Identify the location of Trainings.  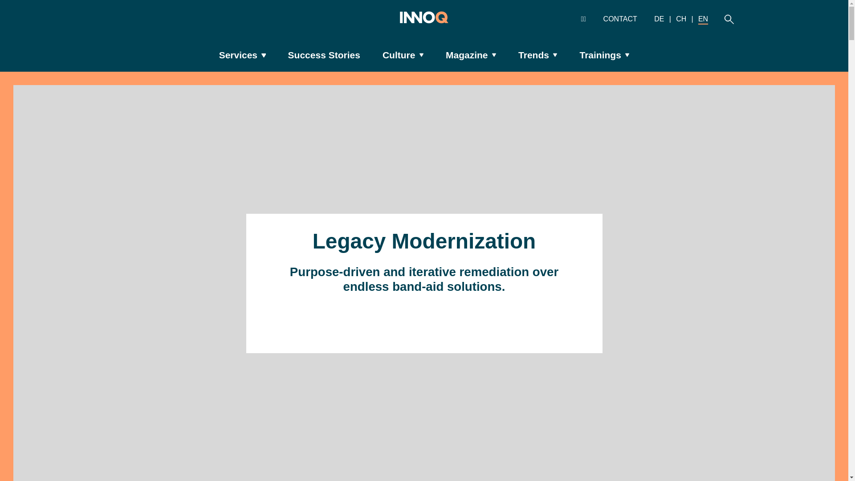
(604, 55).